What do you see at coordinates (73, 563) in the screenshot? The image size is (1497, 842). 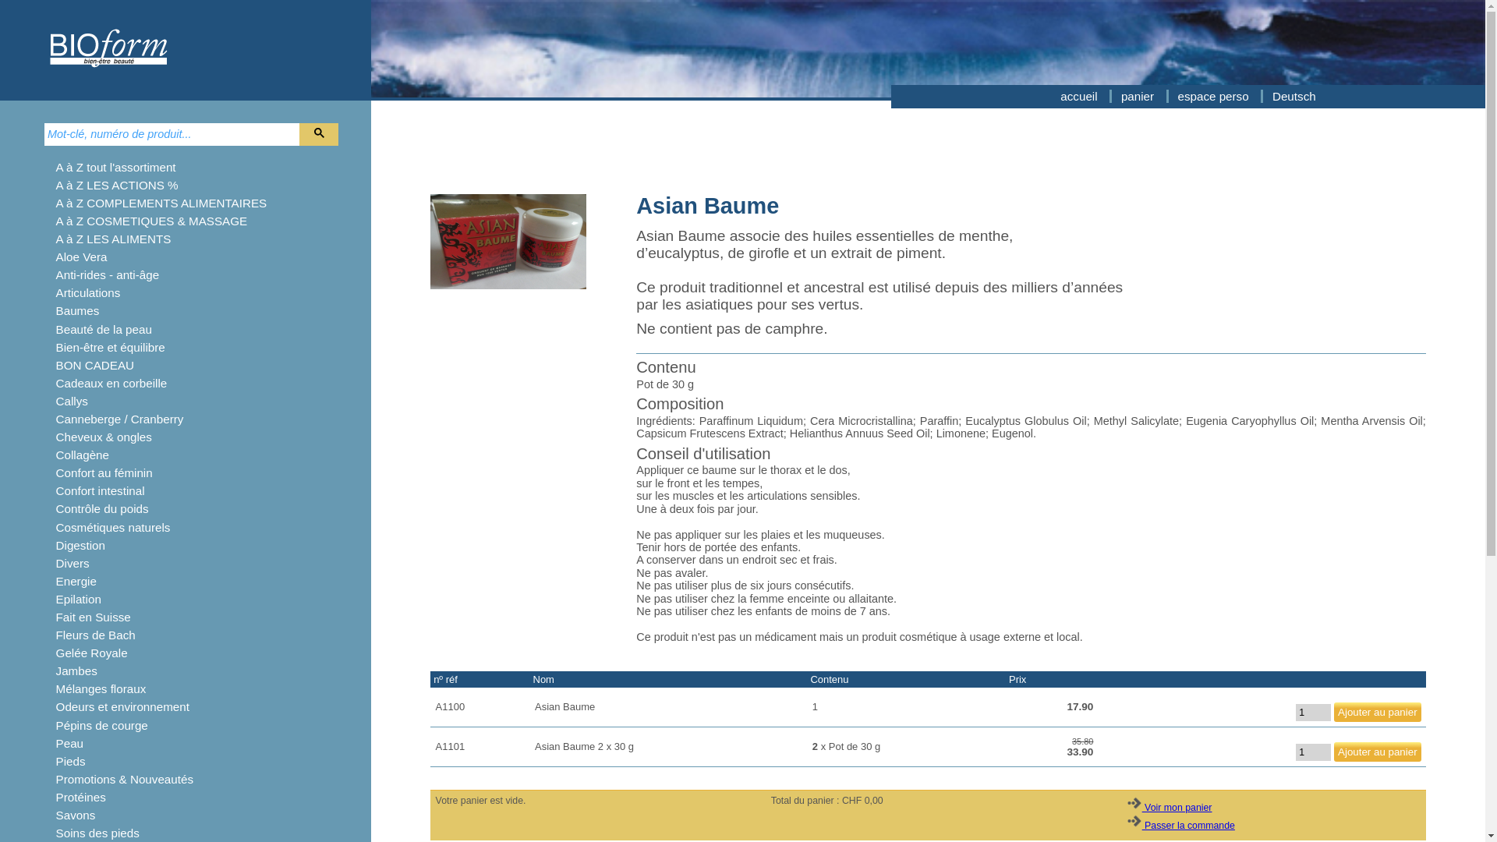 I see `Divers` at bounding box center [73, 563].